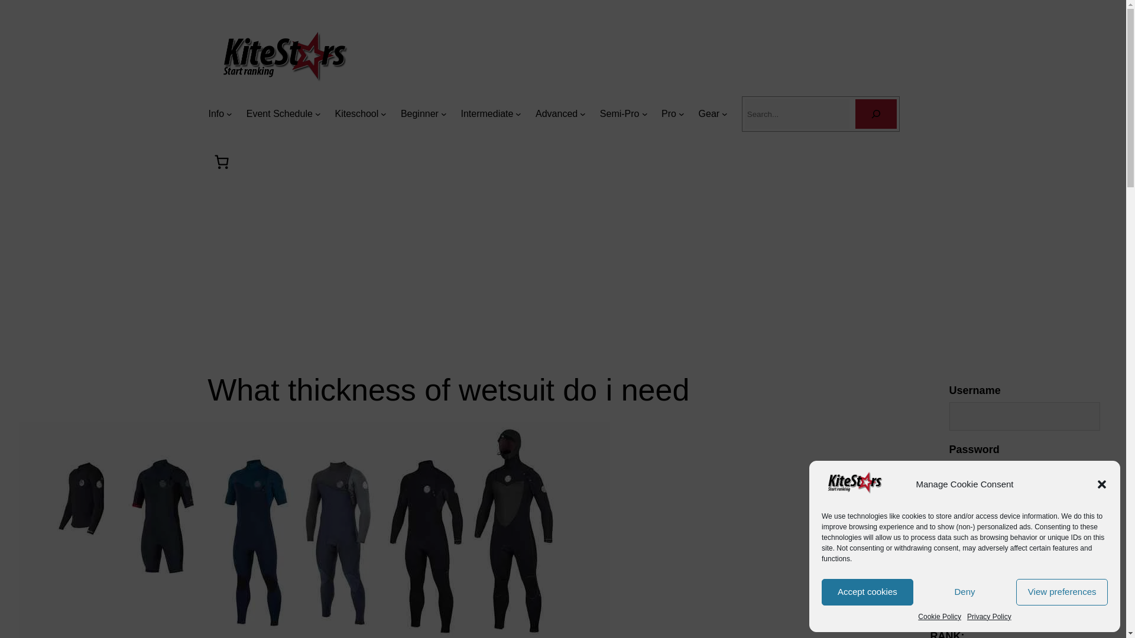  What do you see at coordinates (868, 592) in the screenshot?
I see `Accept cookies` at bounding box center [868, 592].